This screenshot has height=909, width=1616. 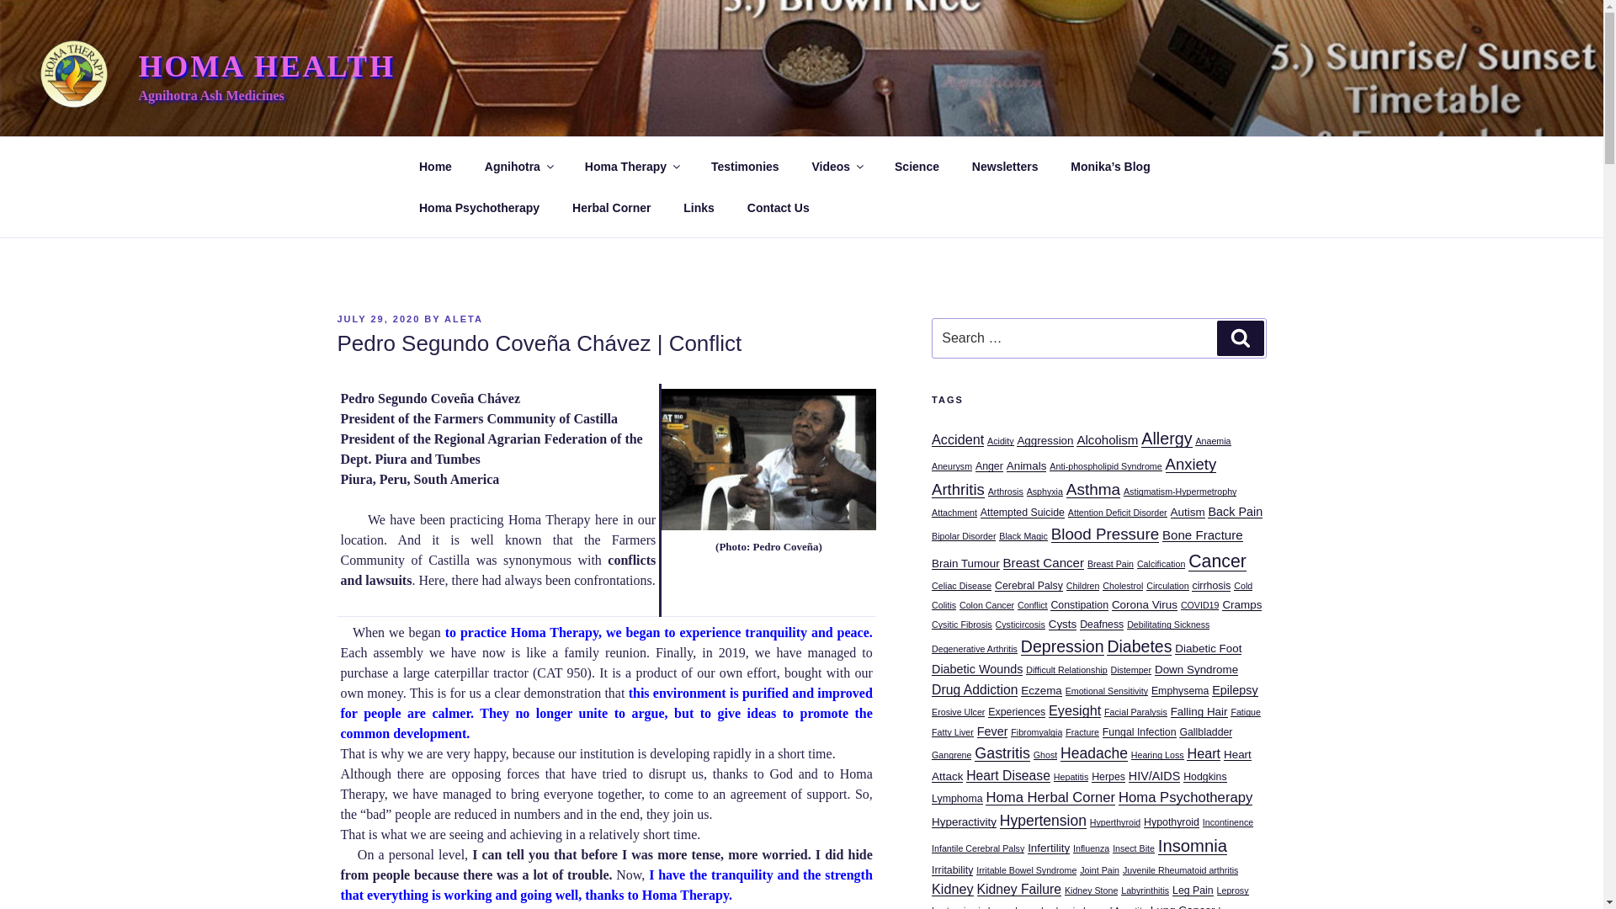 I want to click on ALETA, so click(x=464, y=318).